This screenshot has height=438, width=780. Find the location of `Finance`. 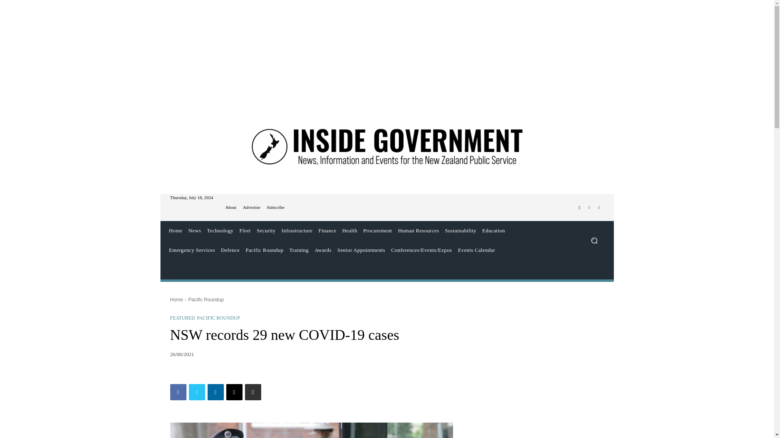

Finance is located at coordinates (327, 230).